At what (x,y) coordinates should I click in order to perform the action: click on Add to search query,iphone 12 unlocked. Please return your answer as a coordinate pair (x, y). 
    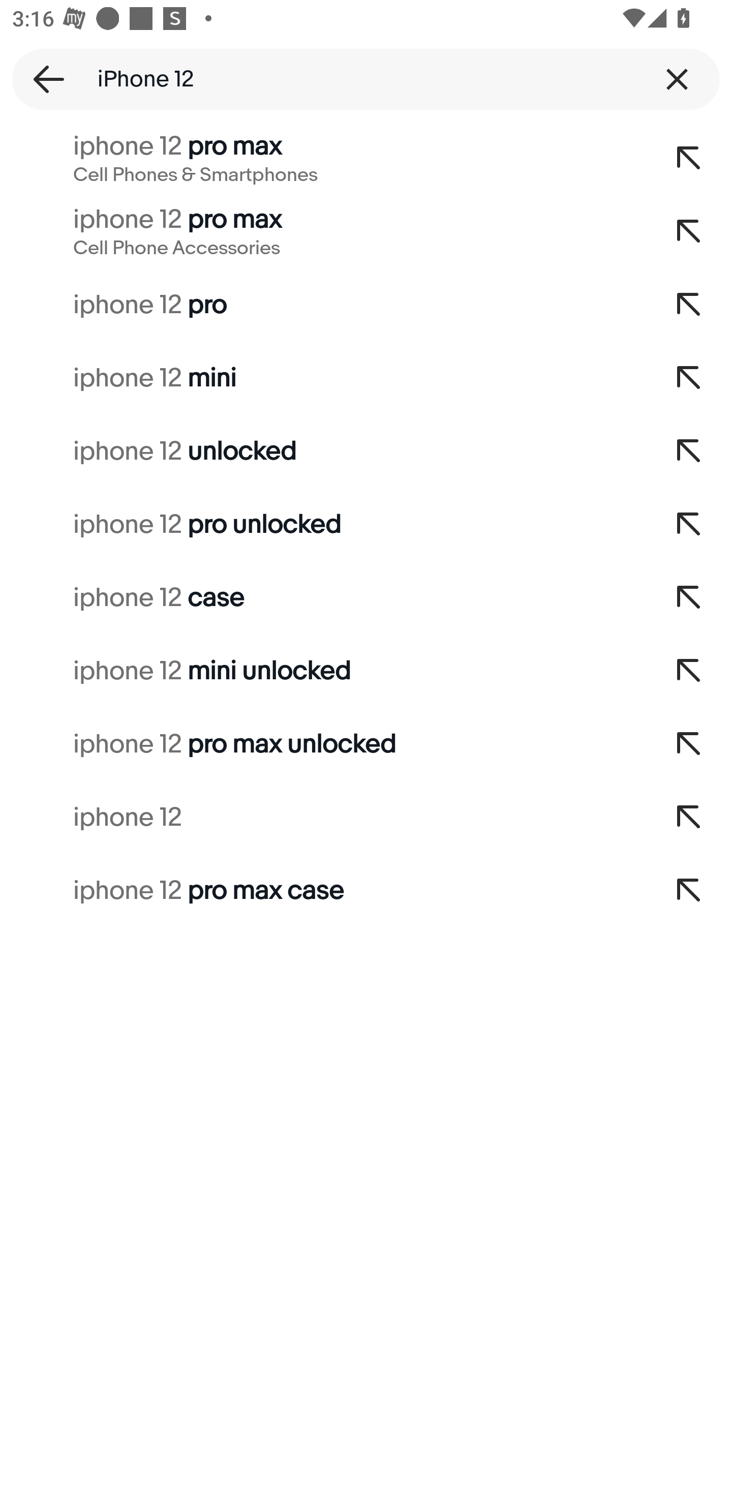
    Looking at the image, I should click on (689, 451).